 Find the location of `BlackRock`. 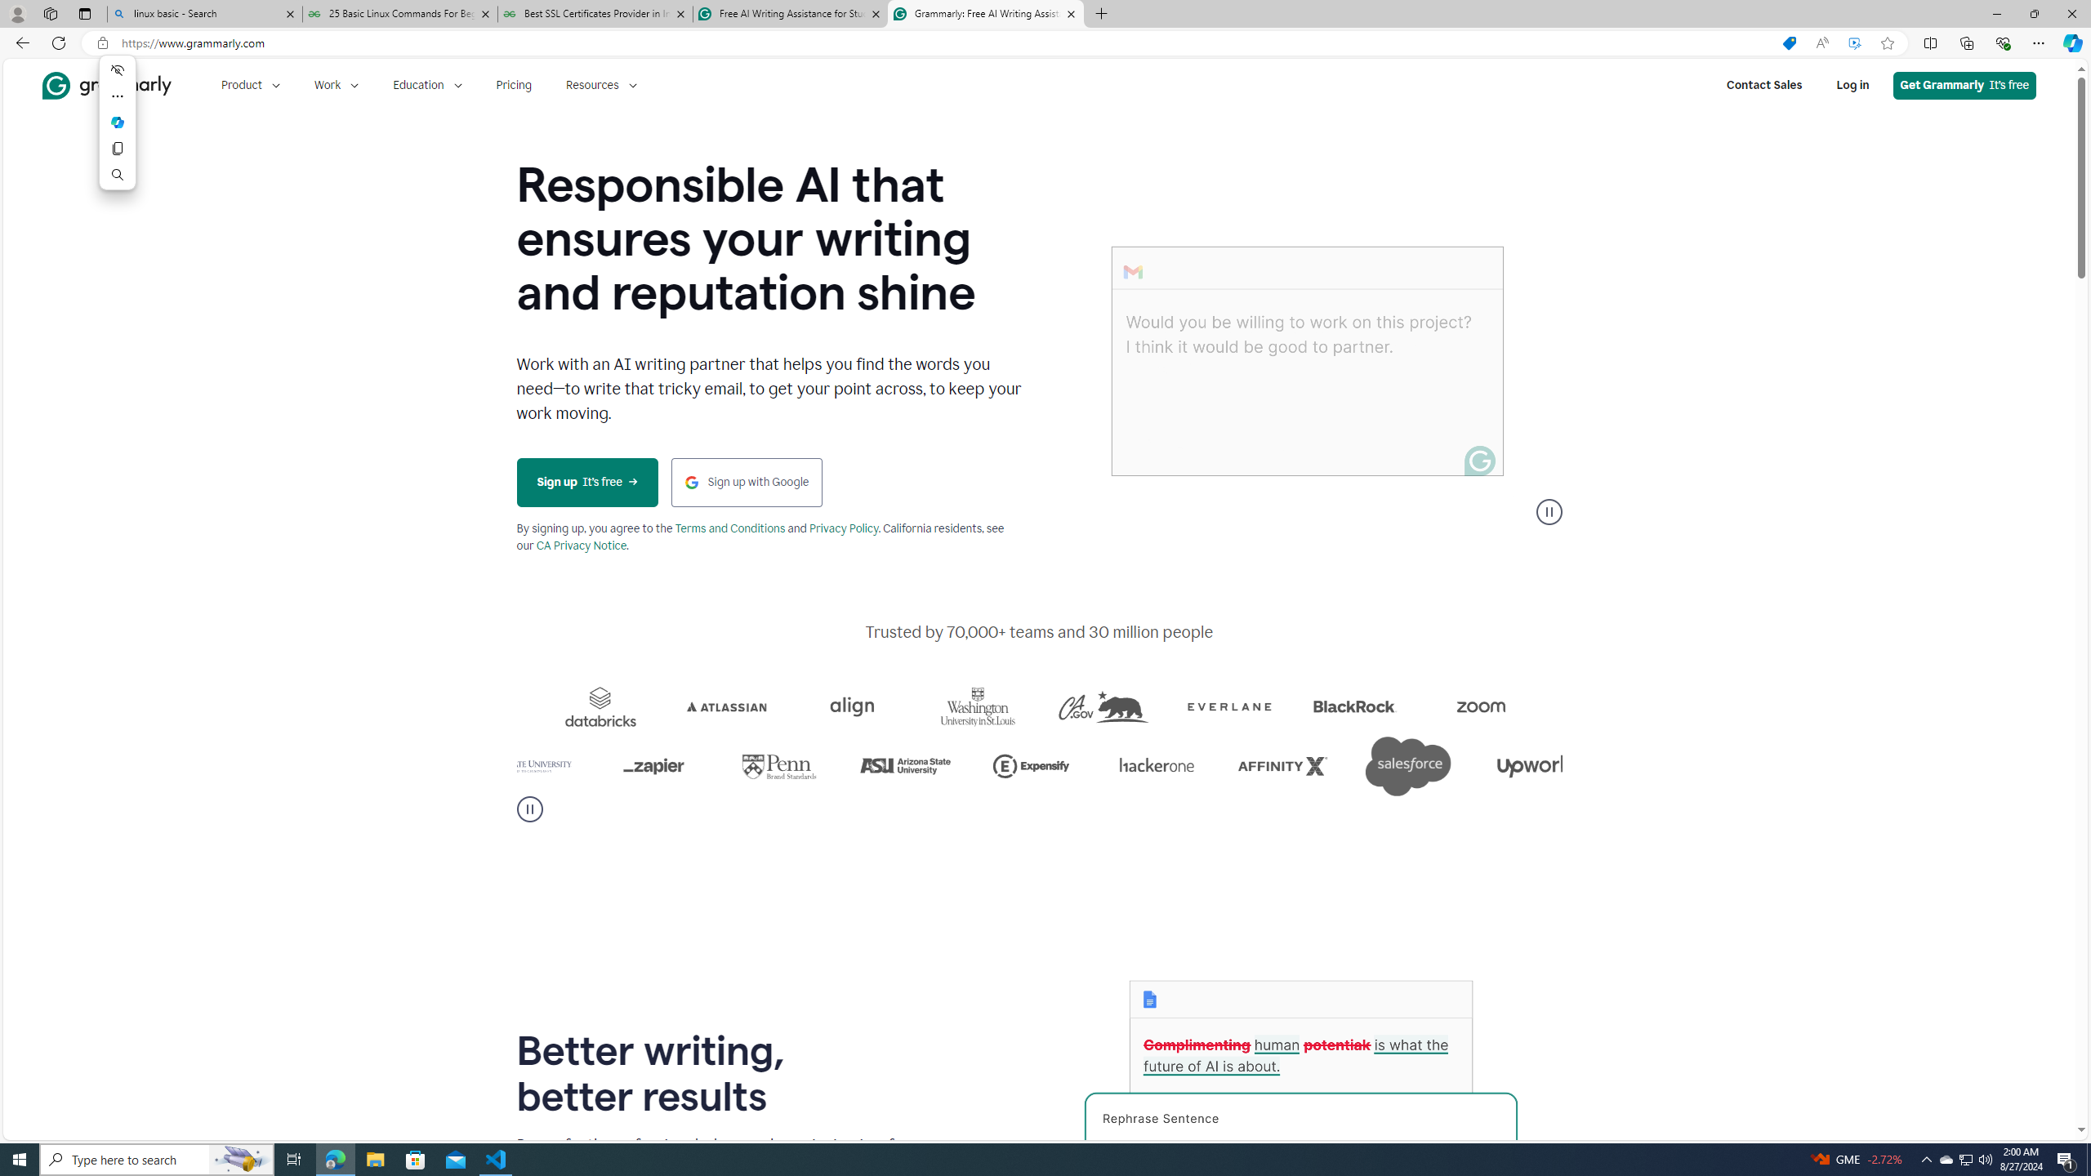

BlackRock is located at coordinates (1537, 706).